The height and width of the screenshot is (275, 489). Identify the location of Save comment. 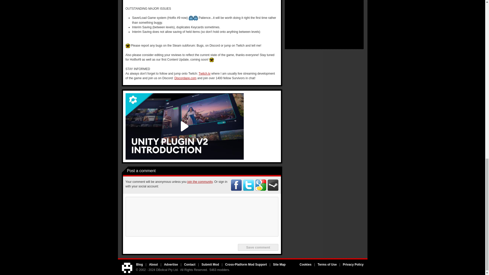
(258, 247).